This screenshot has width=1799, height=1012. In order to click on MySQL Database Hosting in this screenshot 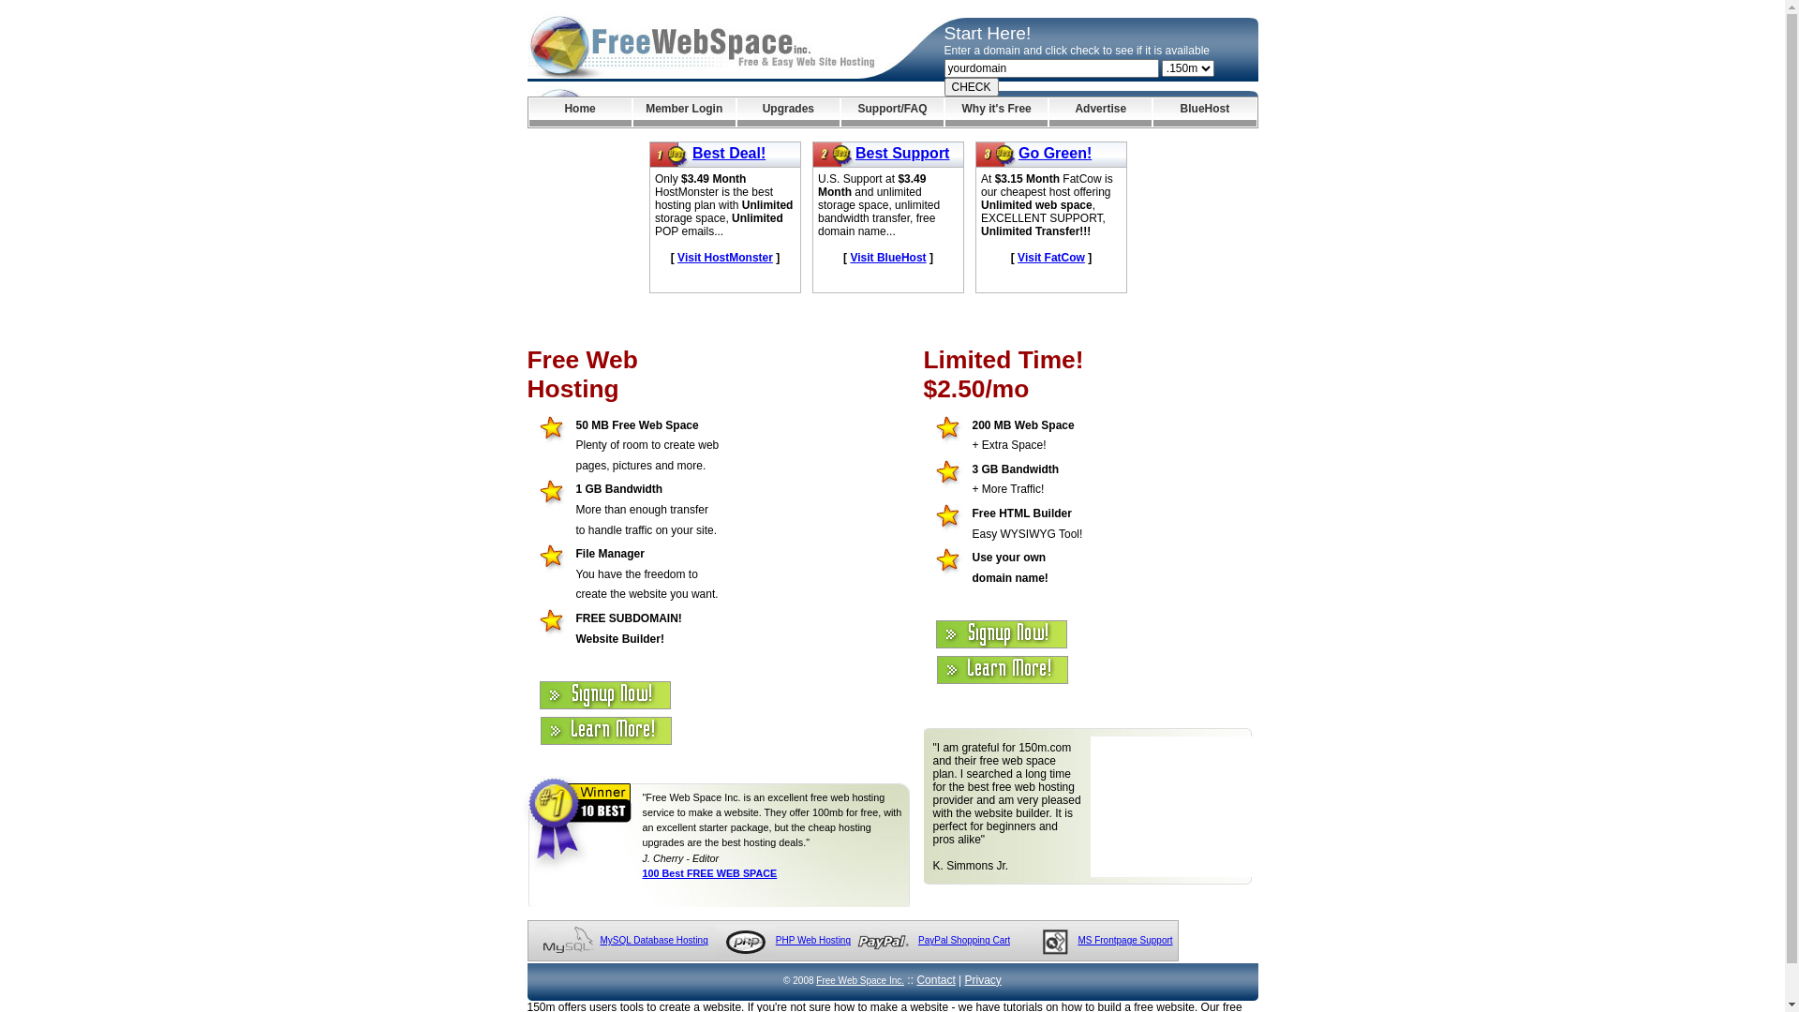, I will do `click(654, 941)`.